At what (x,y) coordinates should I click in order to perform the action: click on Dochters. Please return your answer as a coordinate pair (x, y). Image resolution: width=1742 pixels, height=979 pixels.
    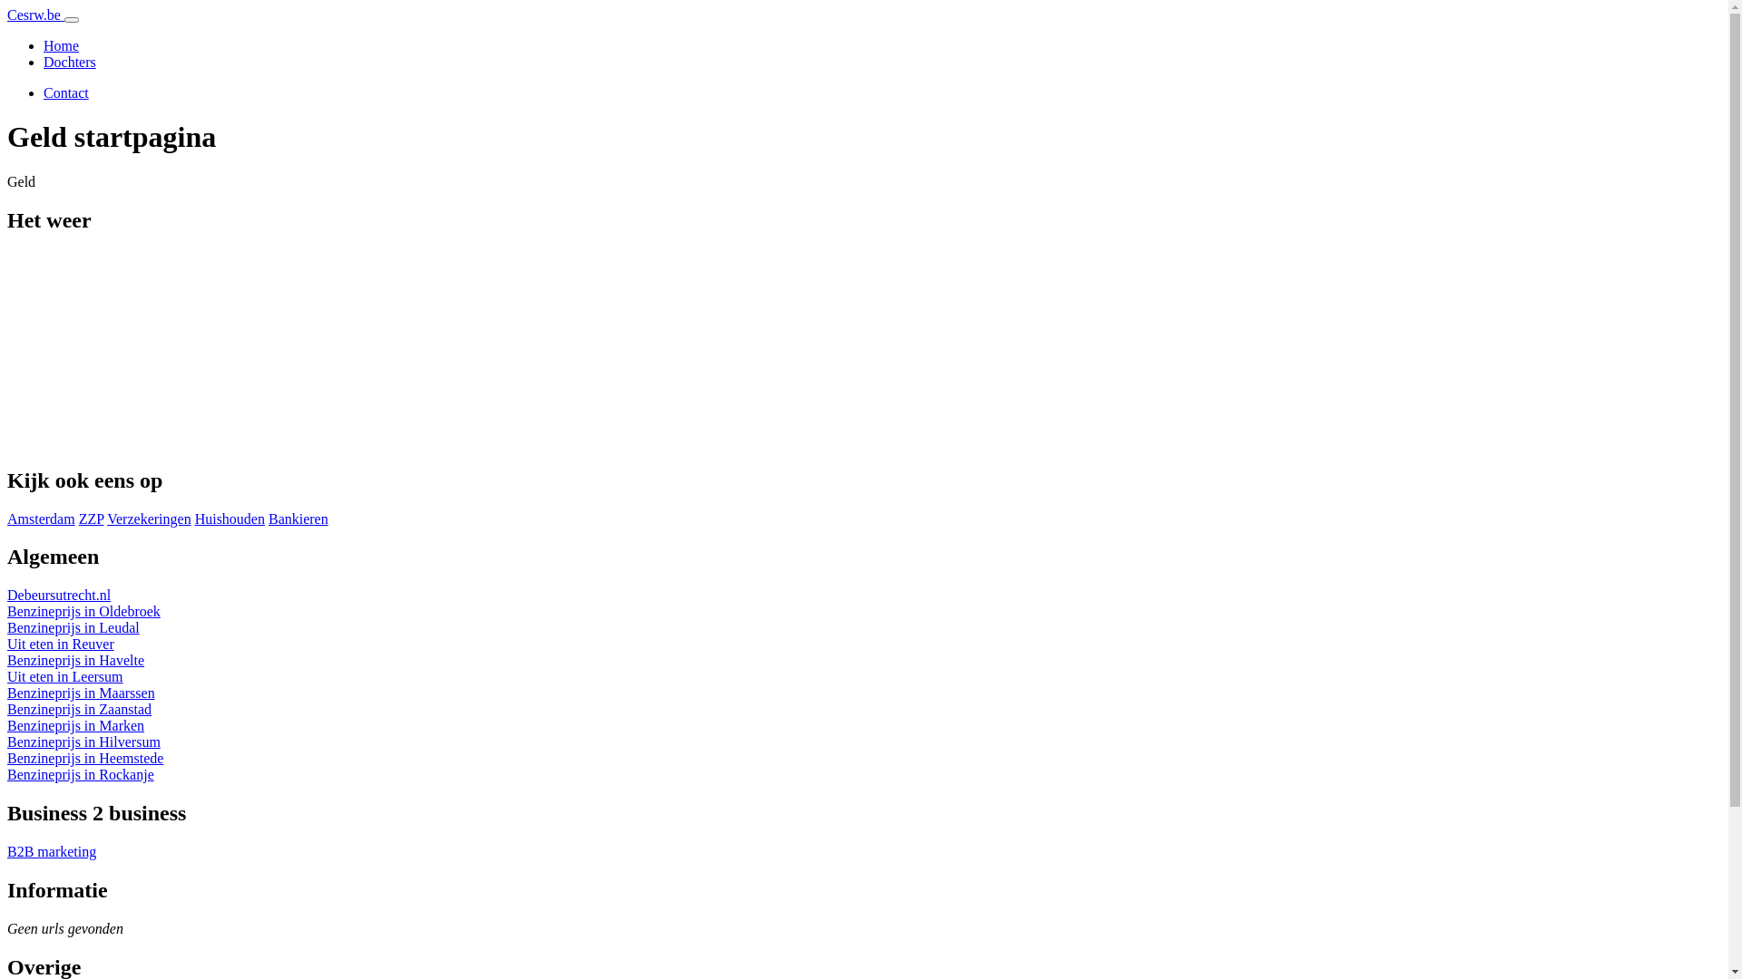
    Looking at the image, I should click on (70, 62).